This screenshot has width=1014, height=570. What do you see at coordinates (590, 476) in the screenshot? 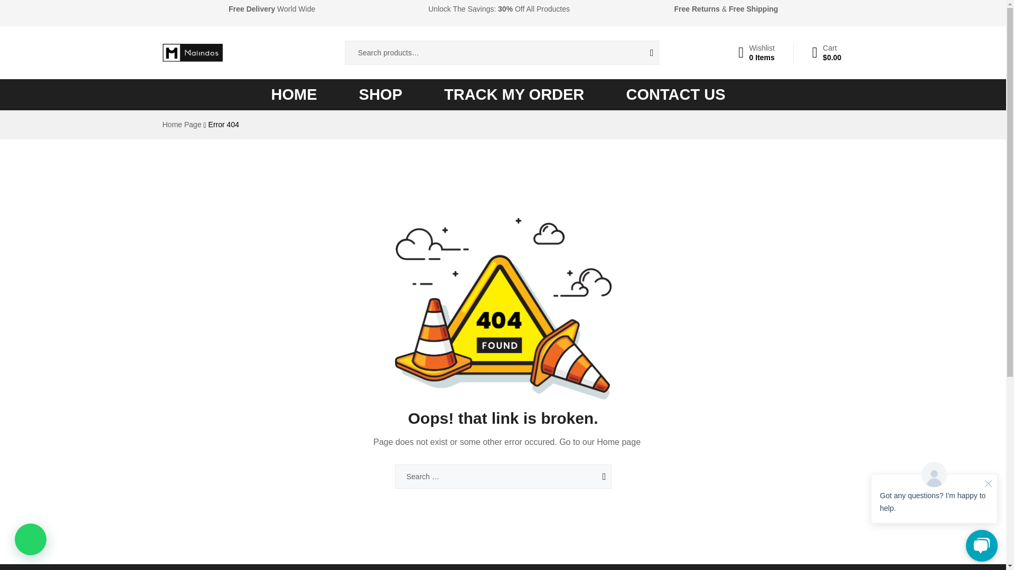
I see `SHOP` at bounding box center [590, 476].